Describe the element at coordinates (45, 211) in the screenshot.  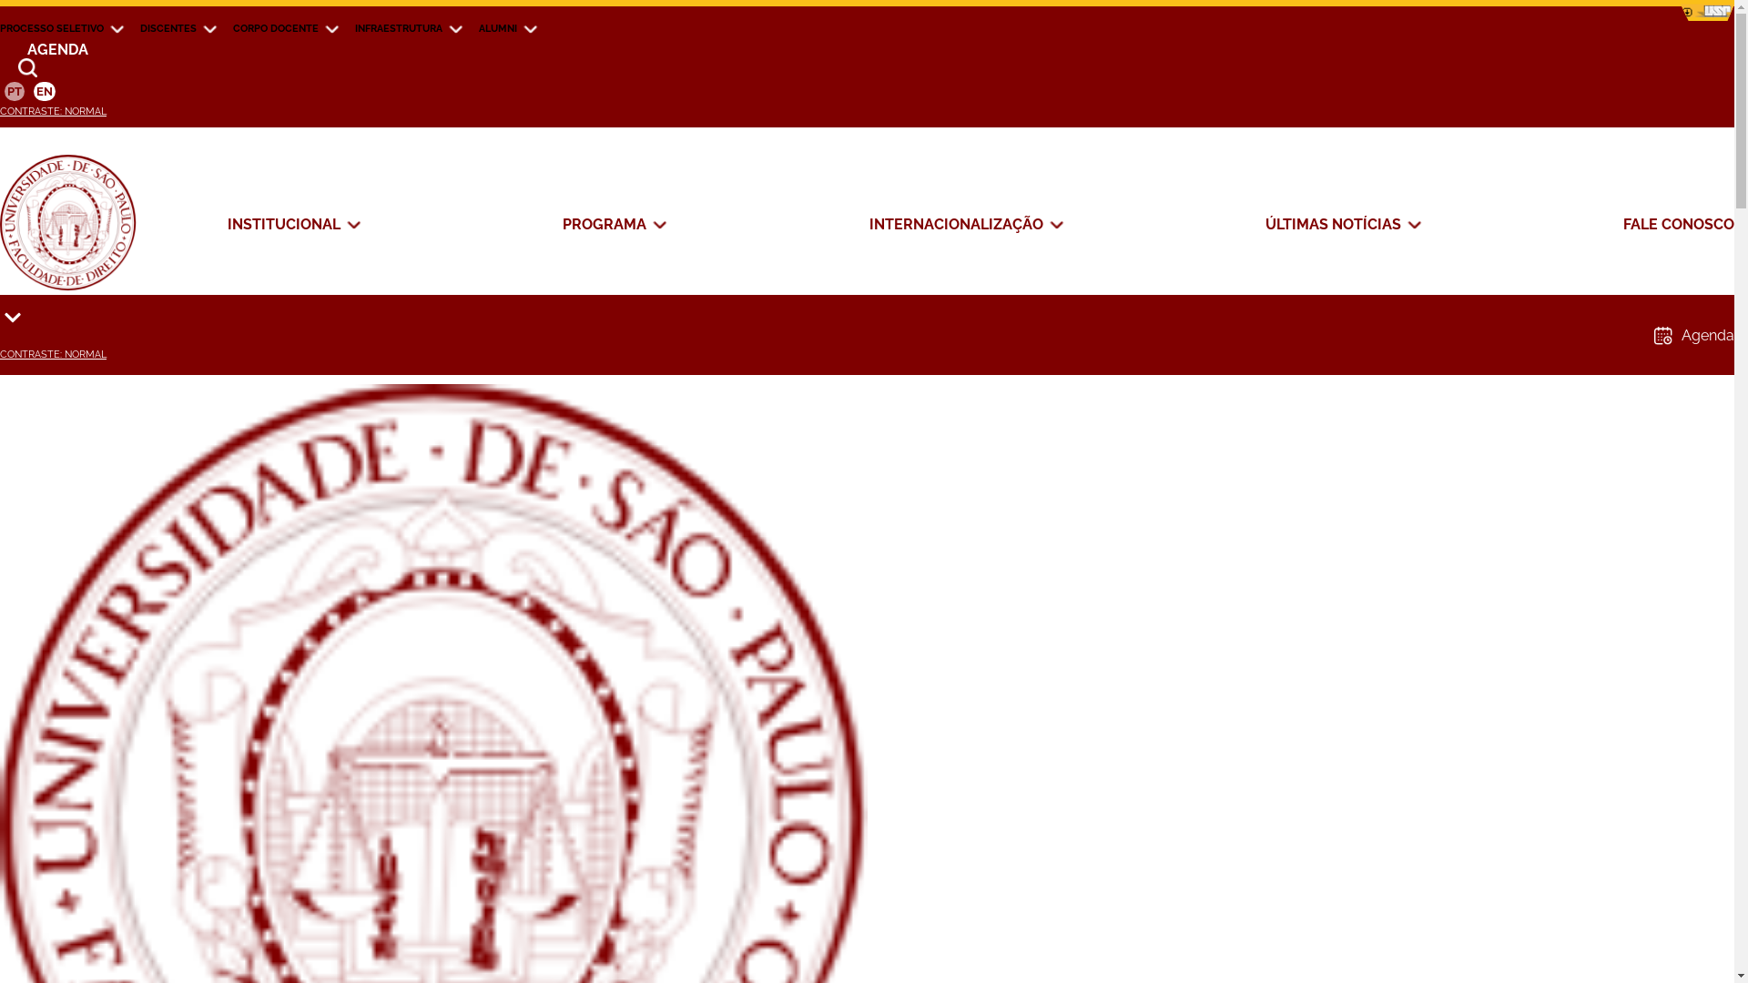
I see `Home` at that location.